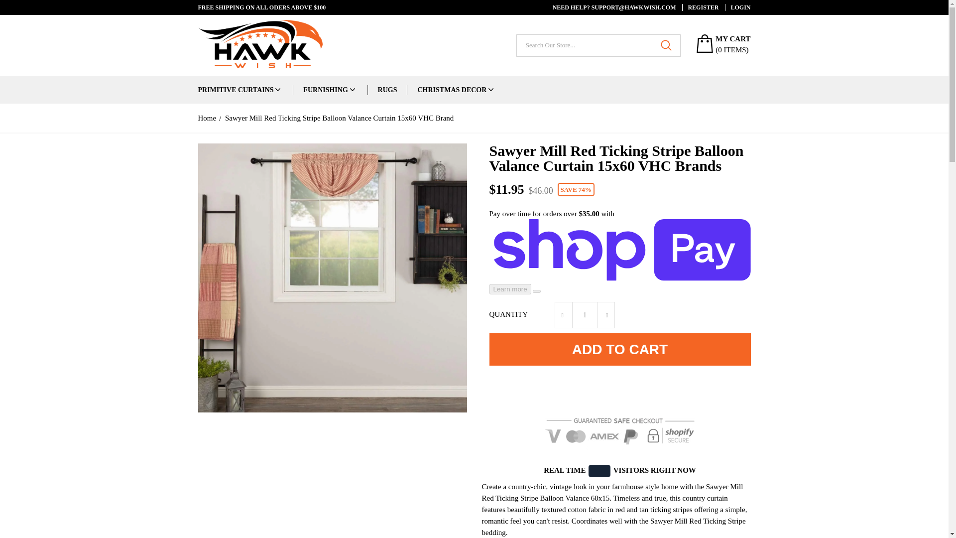 The image size is (956, 538). Describe the element at coordinates (236, 90) in the screenshot. I see `PRIMITIVE CURTAINS` at that location.